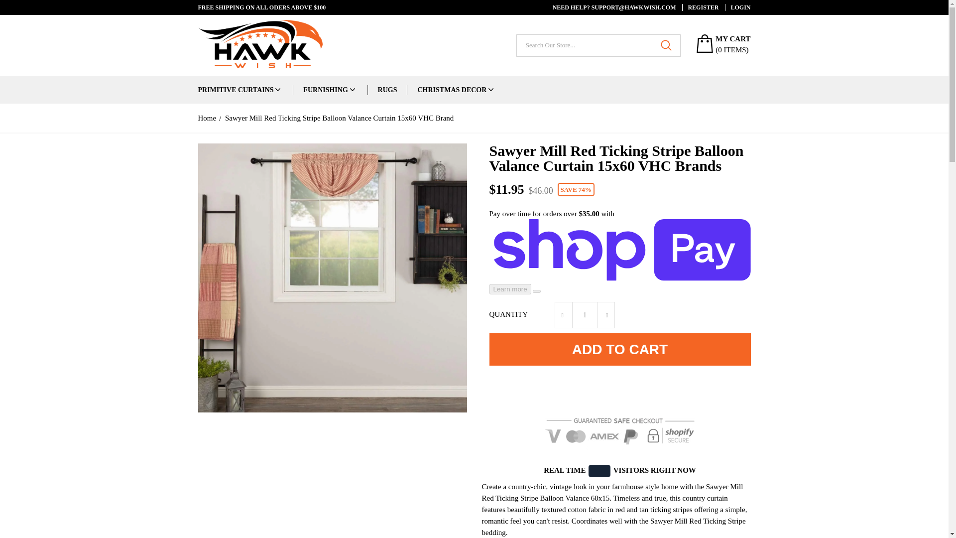 The image size is (956, 538). Describe the element at coordinates (236, 90) in the screenshot. I see `PRIMITIVE CURTAINS` at that location.